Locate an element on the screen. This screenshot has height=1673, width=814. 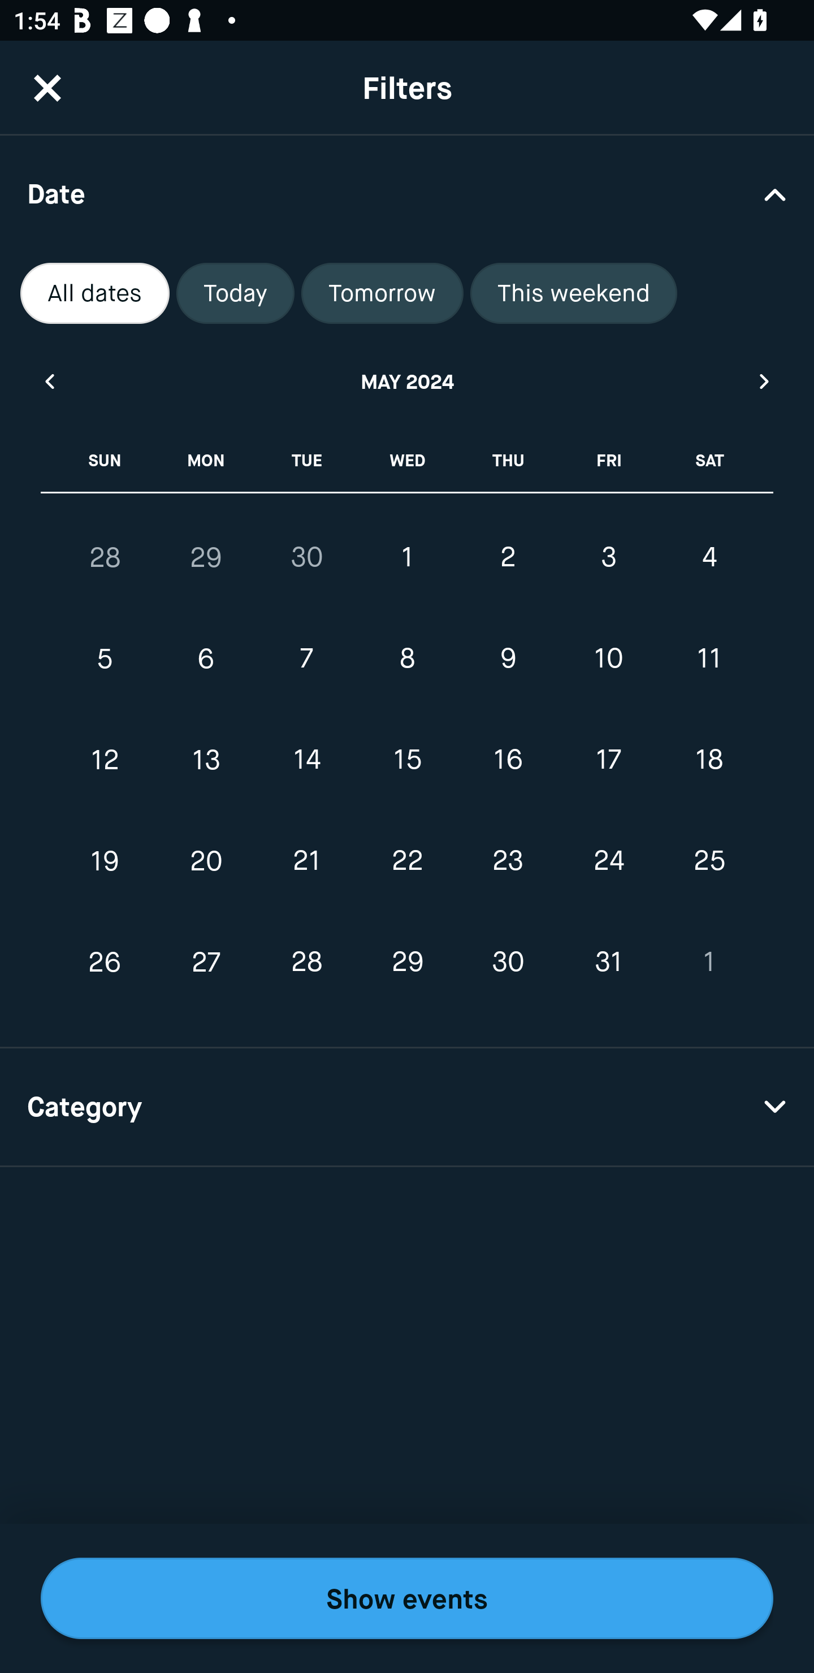
9 is located at coordinates (508, 659).